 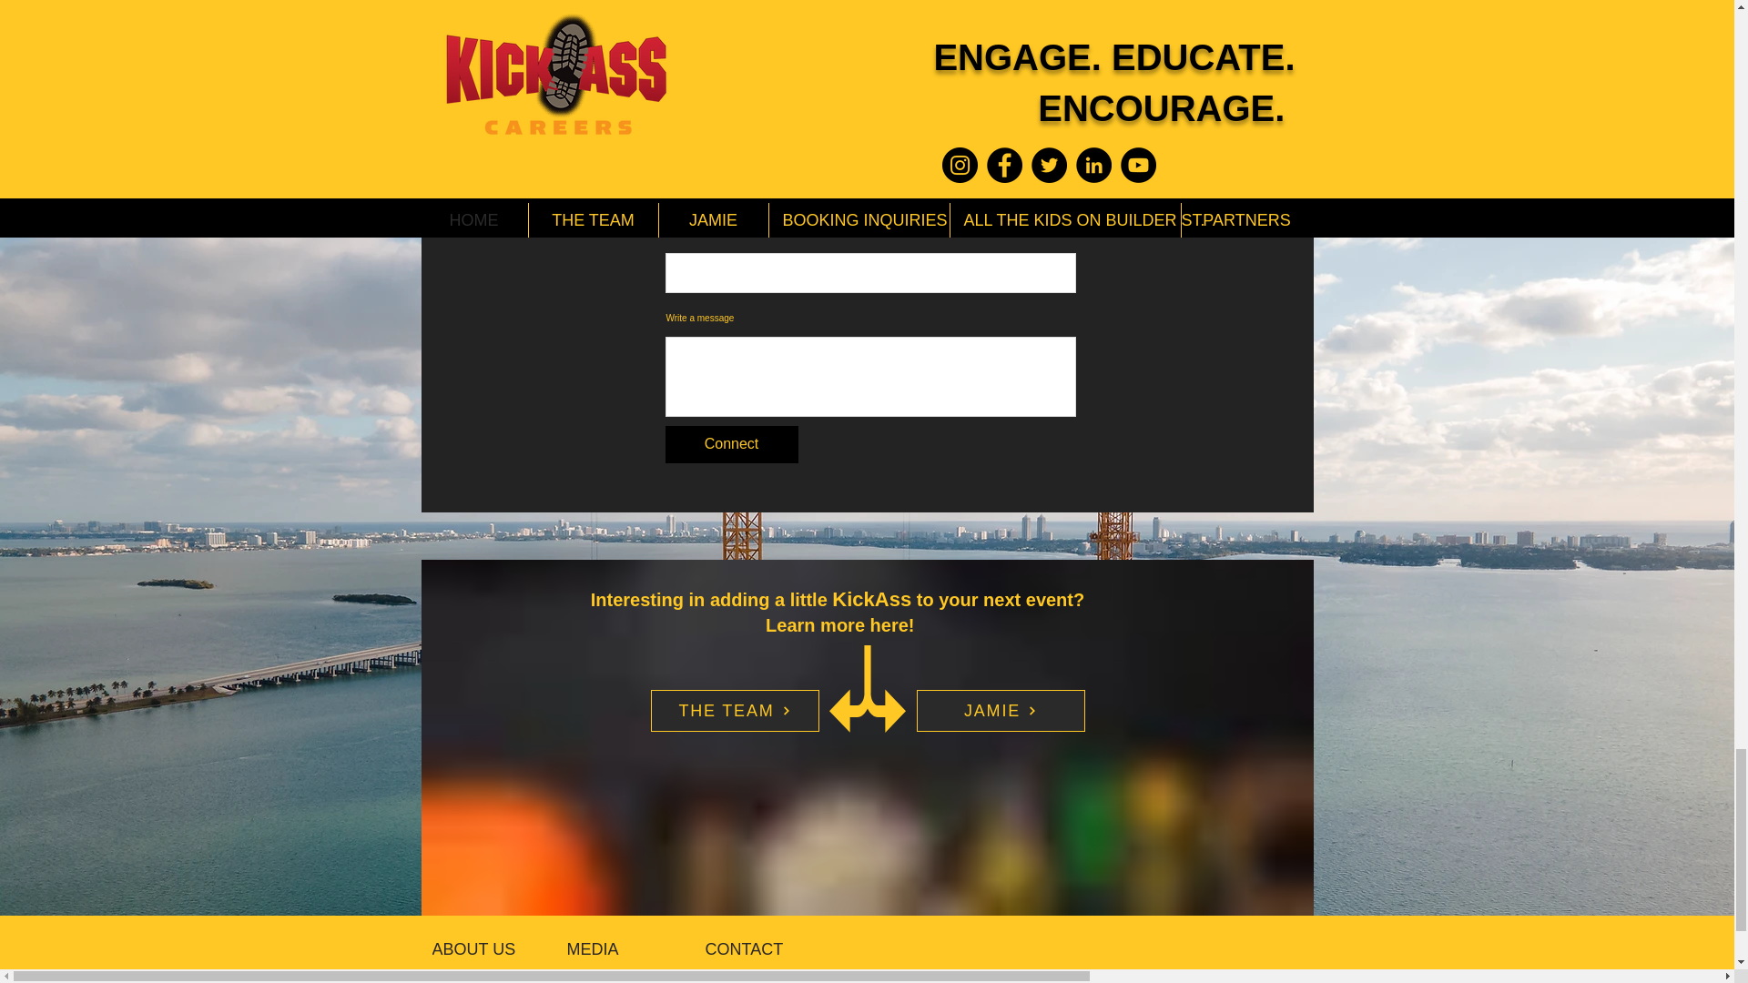 I want to click on CONTACT, so click(x=768, y=949).